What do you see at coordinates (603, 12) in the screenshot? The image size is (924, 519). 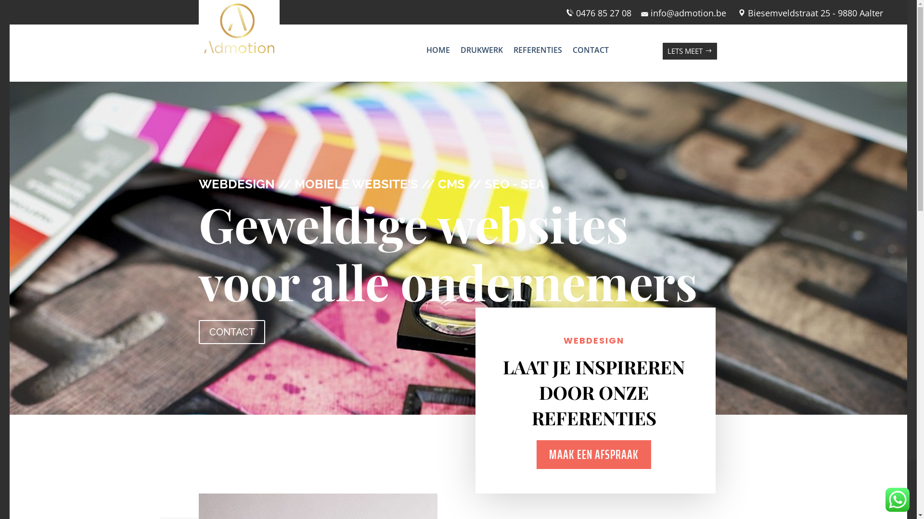 I see `0476 85 27 08` at bounding box center [603, 12].